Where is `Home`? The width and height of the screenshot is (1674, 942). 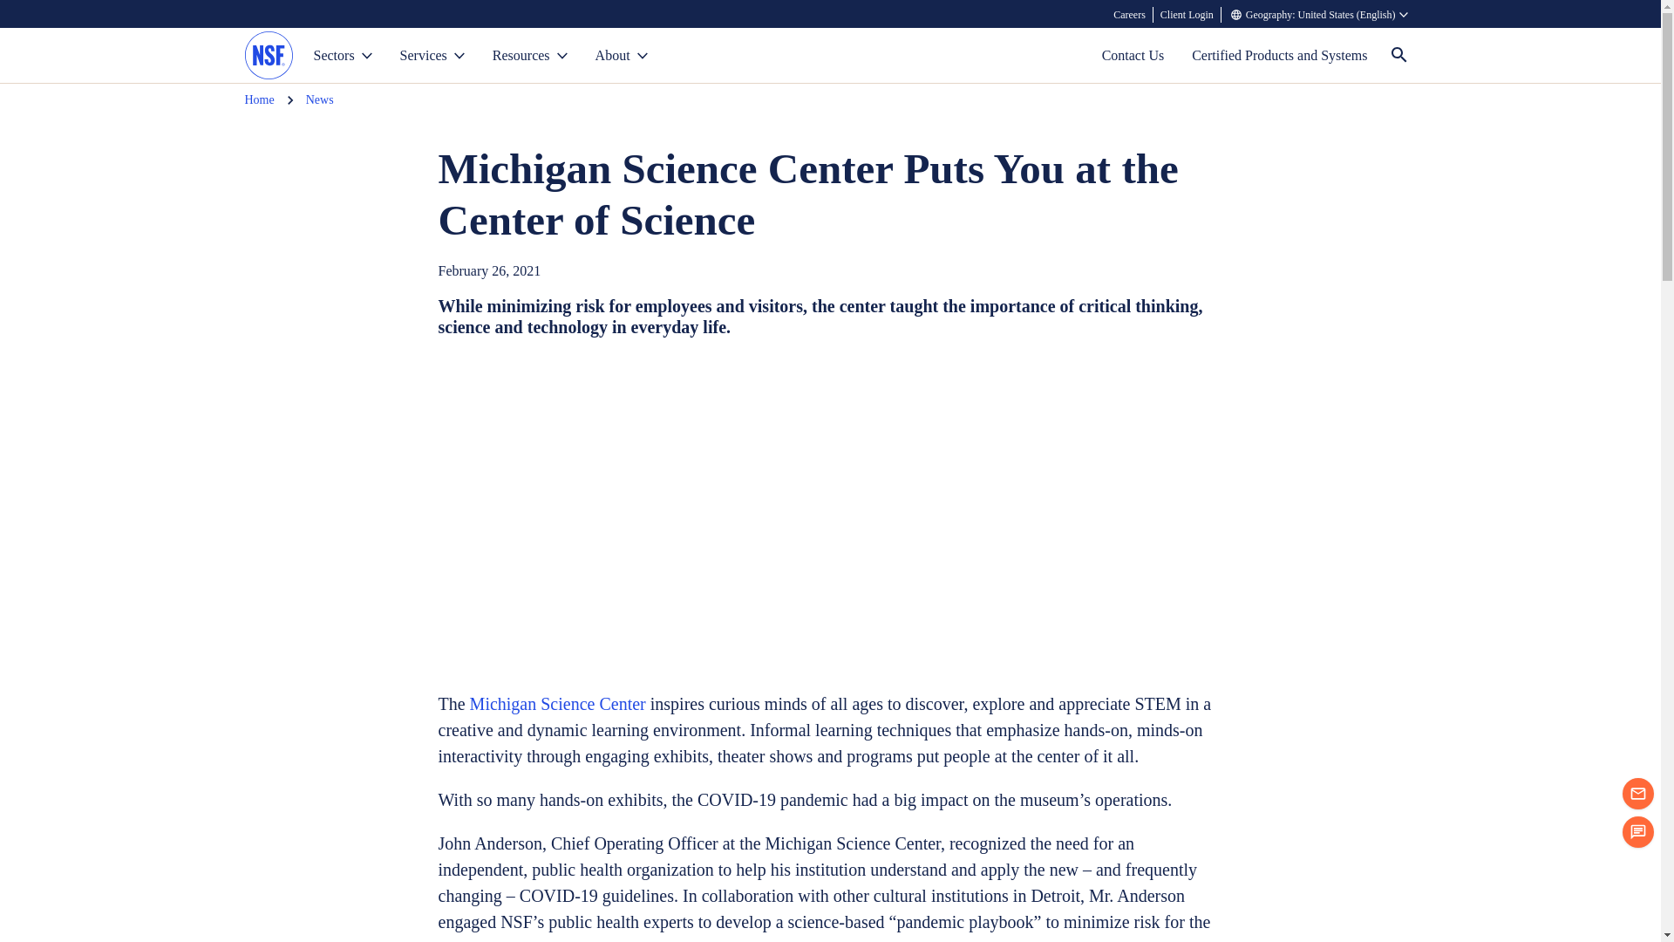
Home is located at coordinates (259, 99).